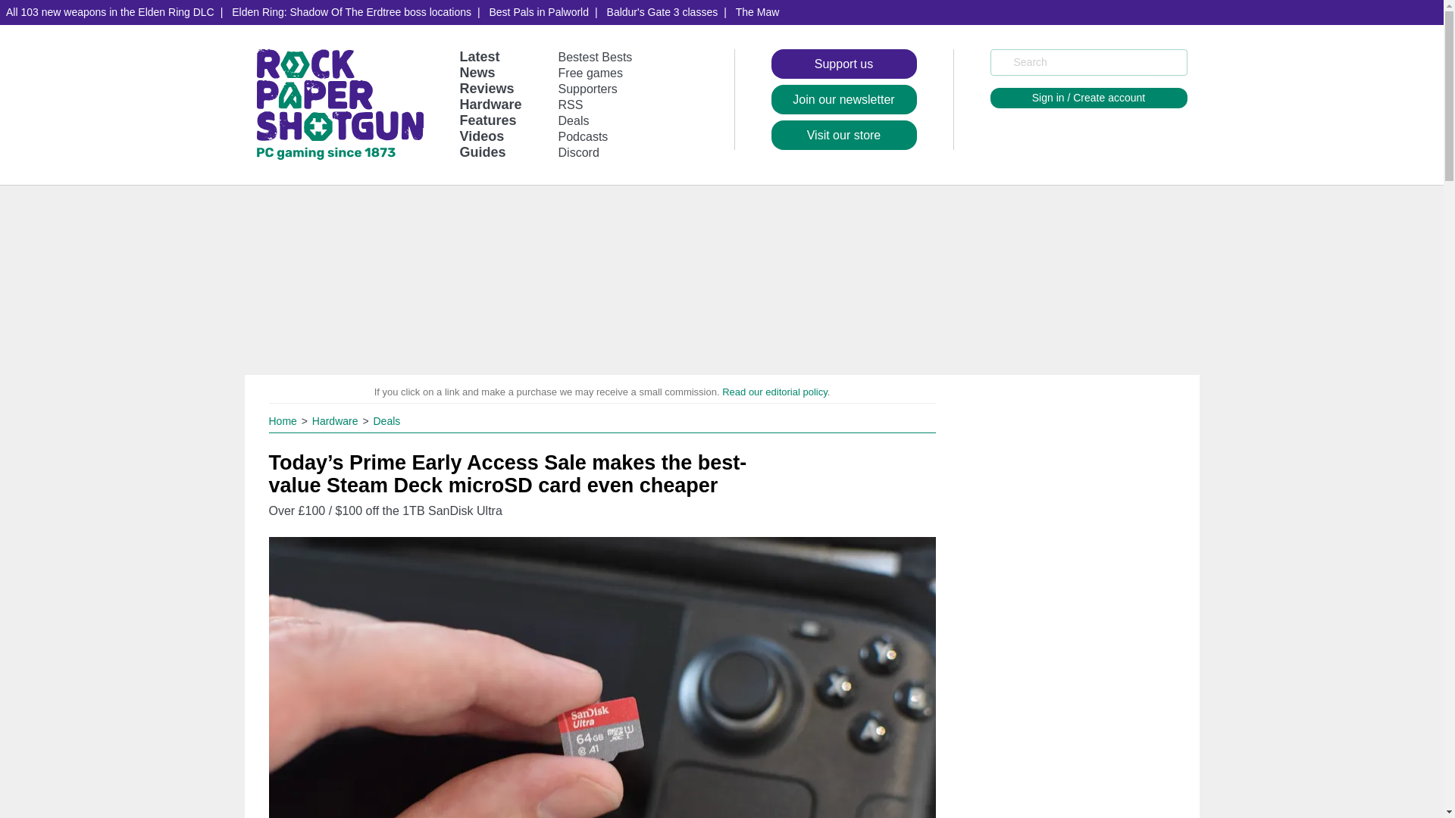 The image size is (1455, 818). I want to click on Elden Ring: Shadow Of The Erdtree boss locations, so click(351, 12).